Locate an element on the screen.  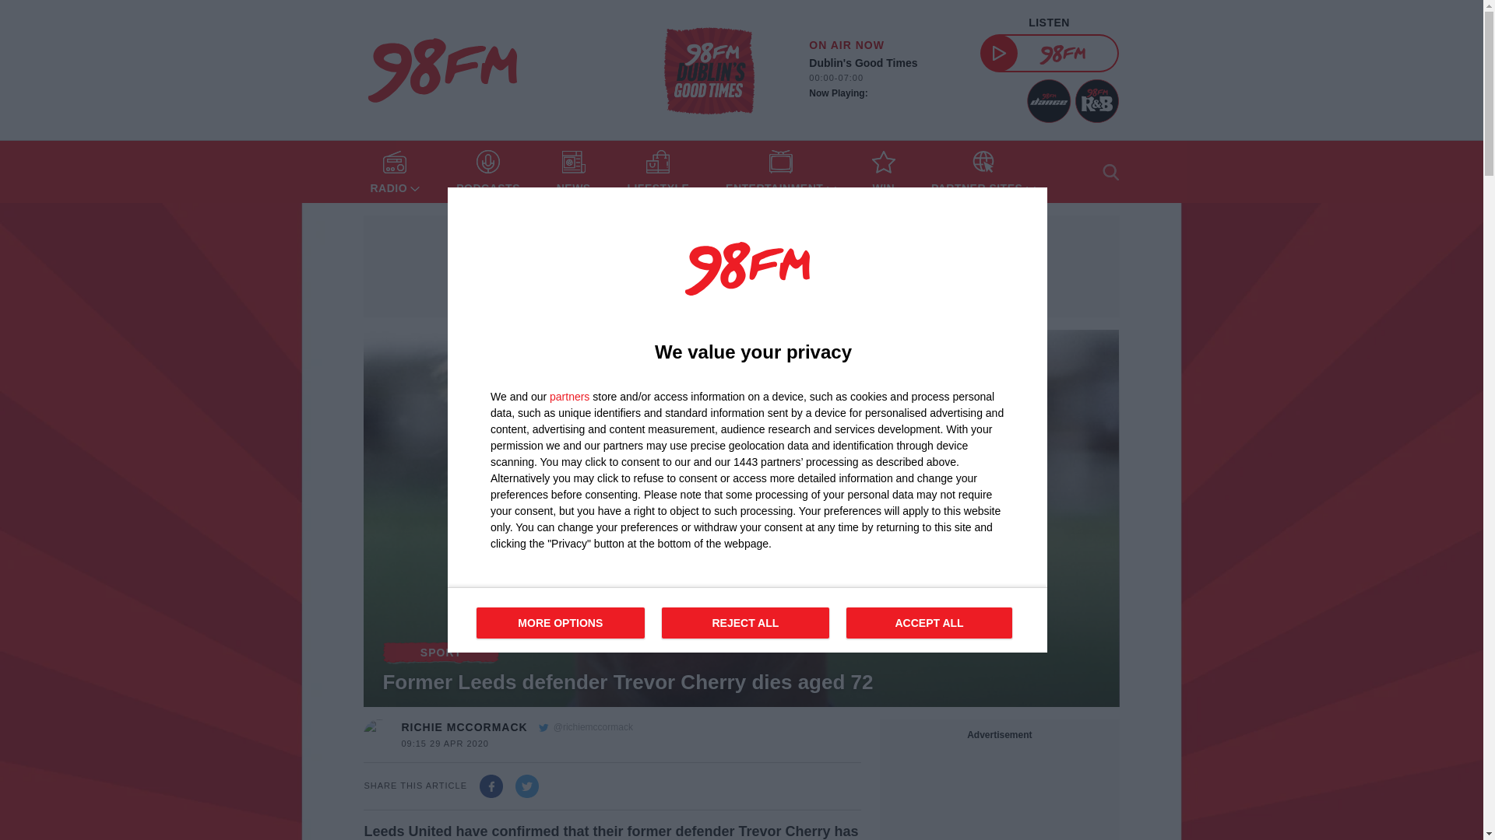
LIFESTYLE is located at coordinates (657, 172).